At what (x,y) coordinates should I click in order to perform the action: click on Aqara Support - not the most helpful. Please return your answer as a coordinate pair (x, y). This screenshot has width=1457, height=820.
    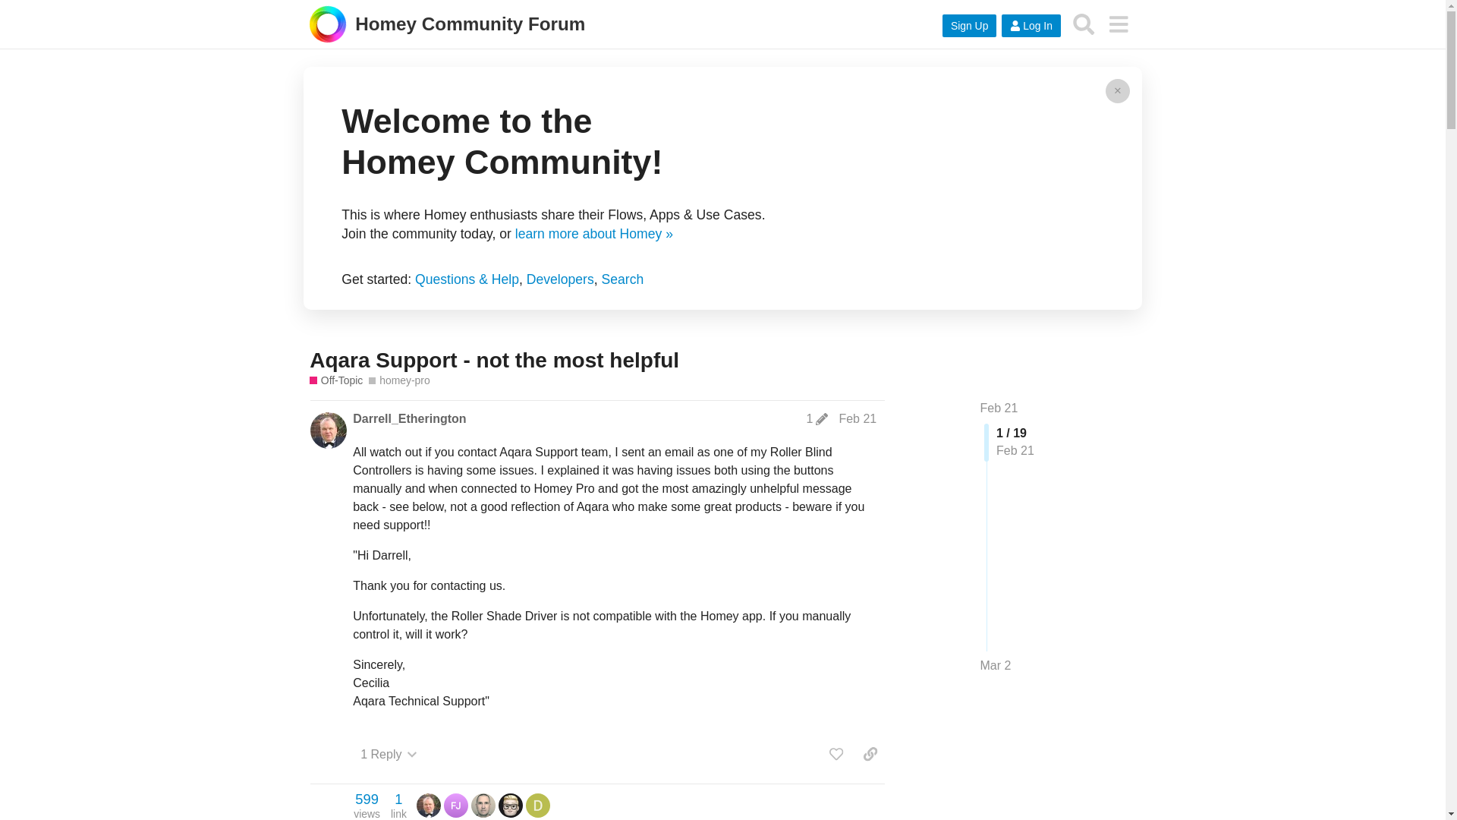
    Looking at the image, I should click on (493, 360).